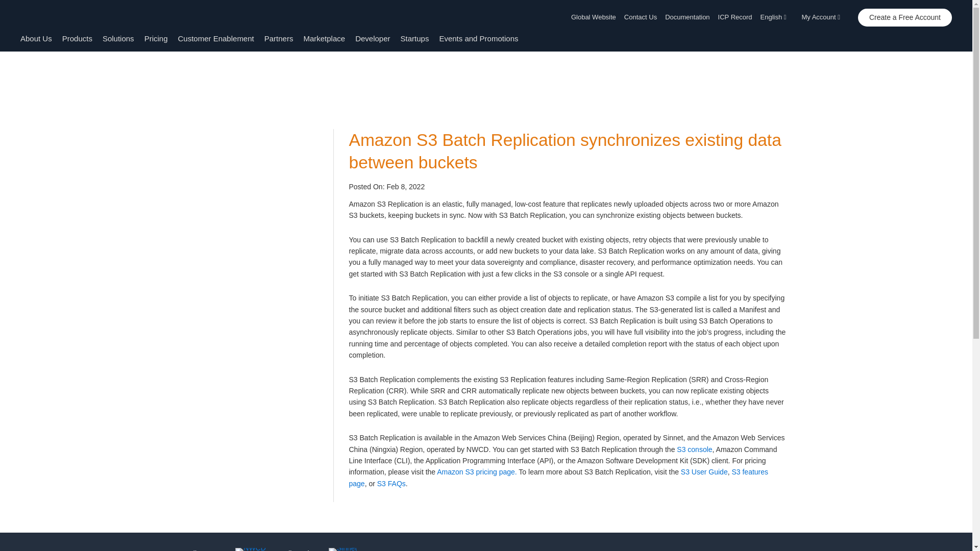 This screenshot has height=551, width=980. What do you see at coordinates (5, 71) in the screenshot?
I see `Skip to main content` at bounding box center [5, 71].